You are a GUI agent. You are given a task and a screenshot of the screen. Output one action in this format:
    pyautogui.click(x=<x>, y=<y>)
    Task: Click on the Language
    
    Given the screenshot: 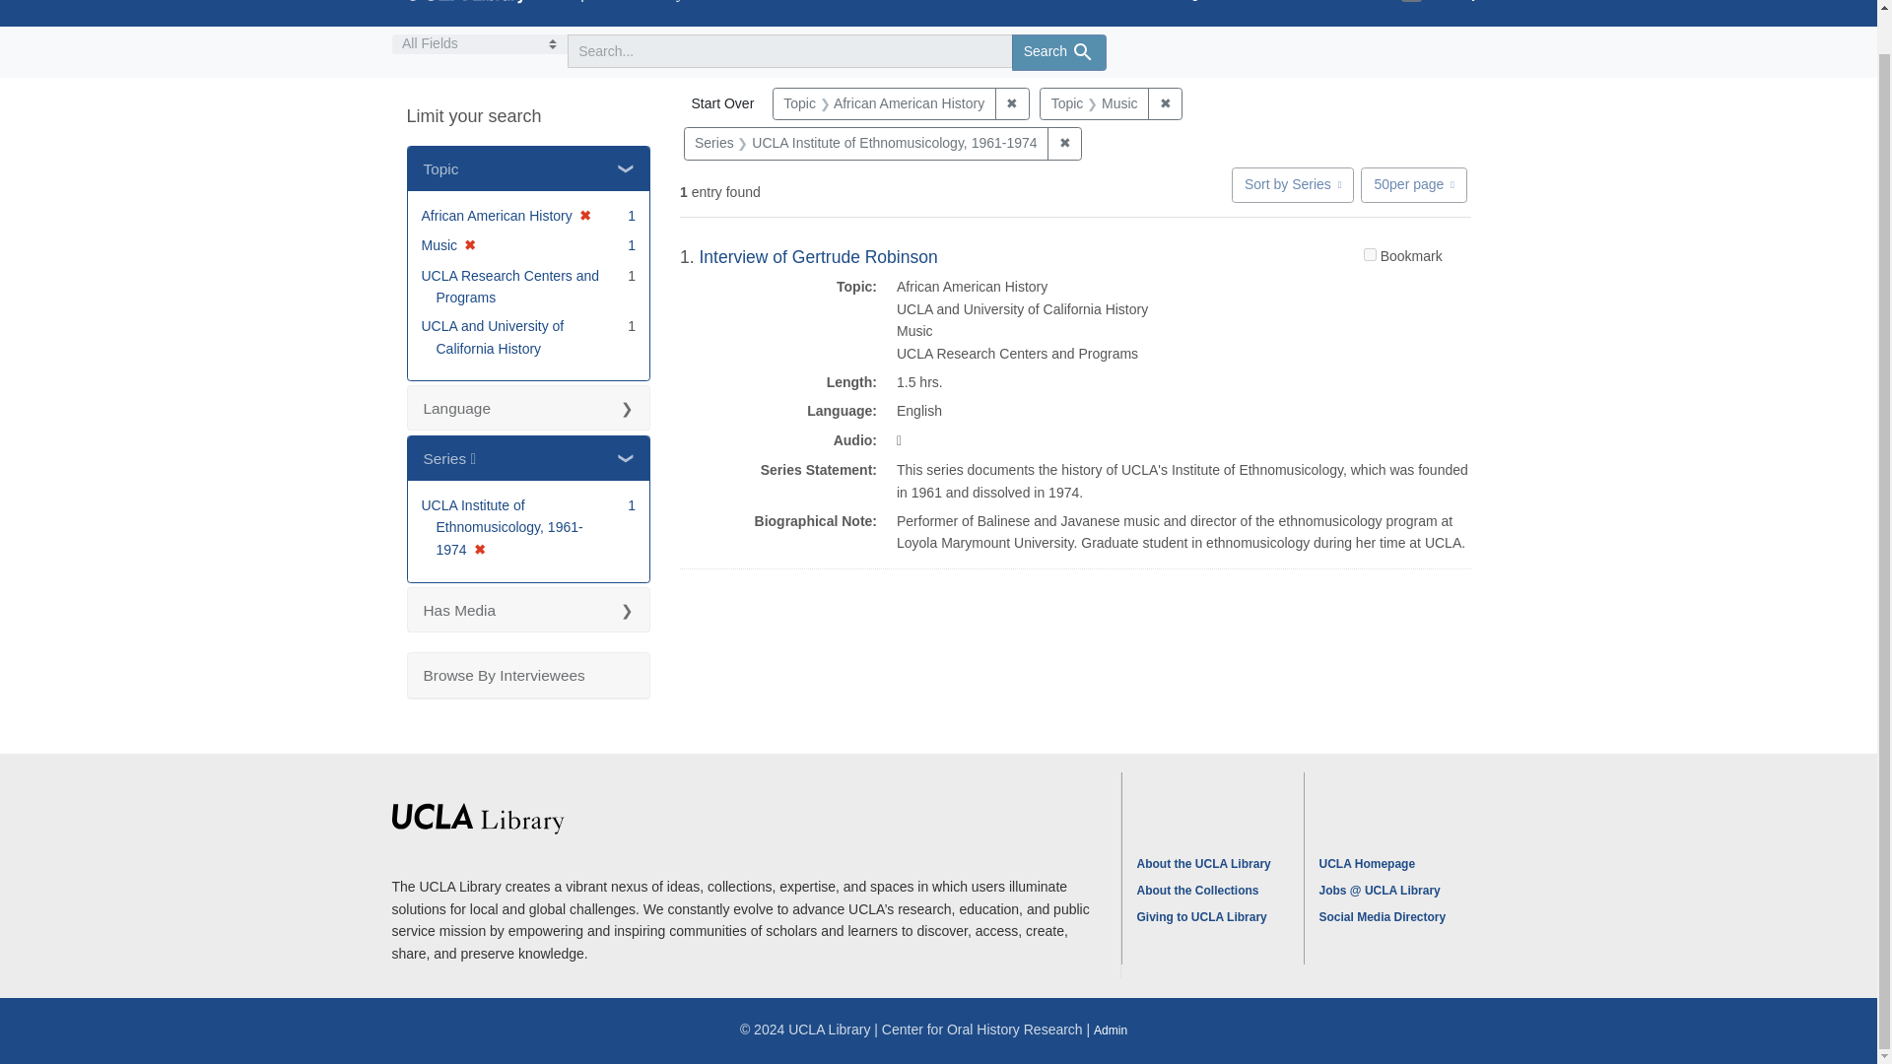 What is the action you would take?
    pyautogui.click(x=529, y=458)
    